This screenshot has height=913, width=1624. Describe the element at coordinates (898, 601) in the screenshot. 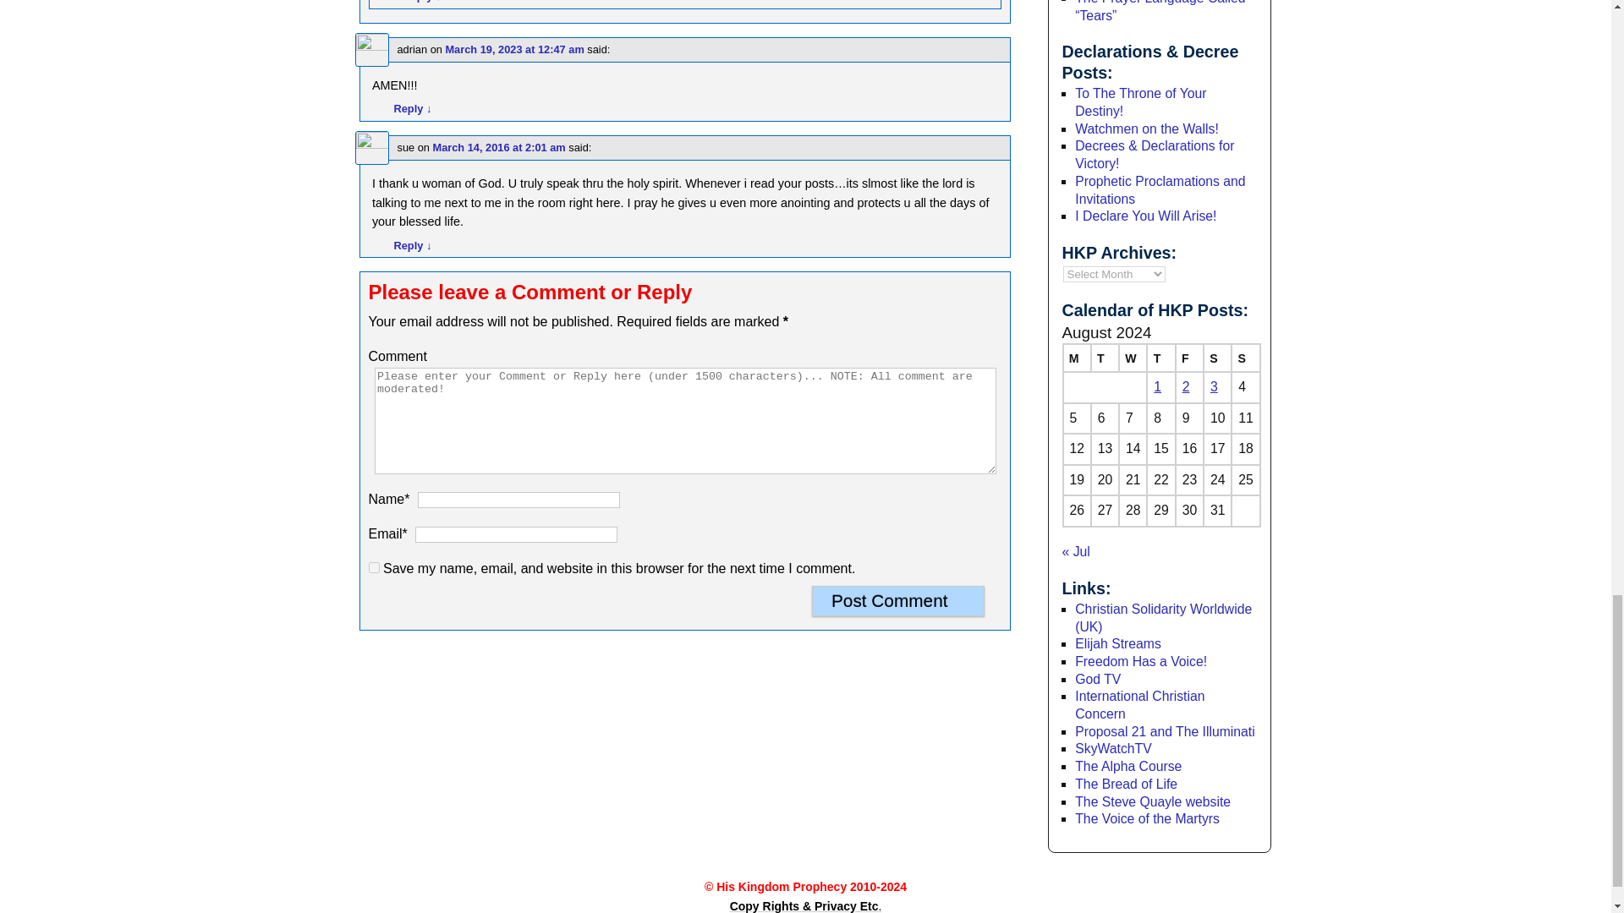

I see `Post Comment` at that location.